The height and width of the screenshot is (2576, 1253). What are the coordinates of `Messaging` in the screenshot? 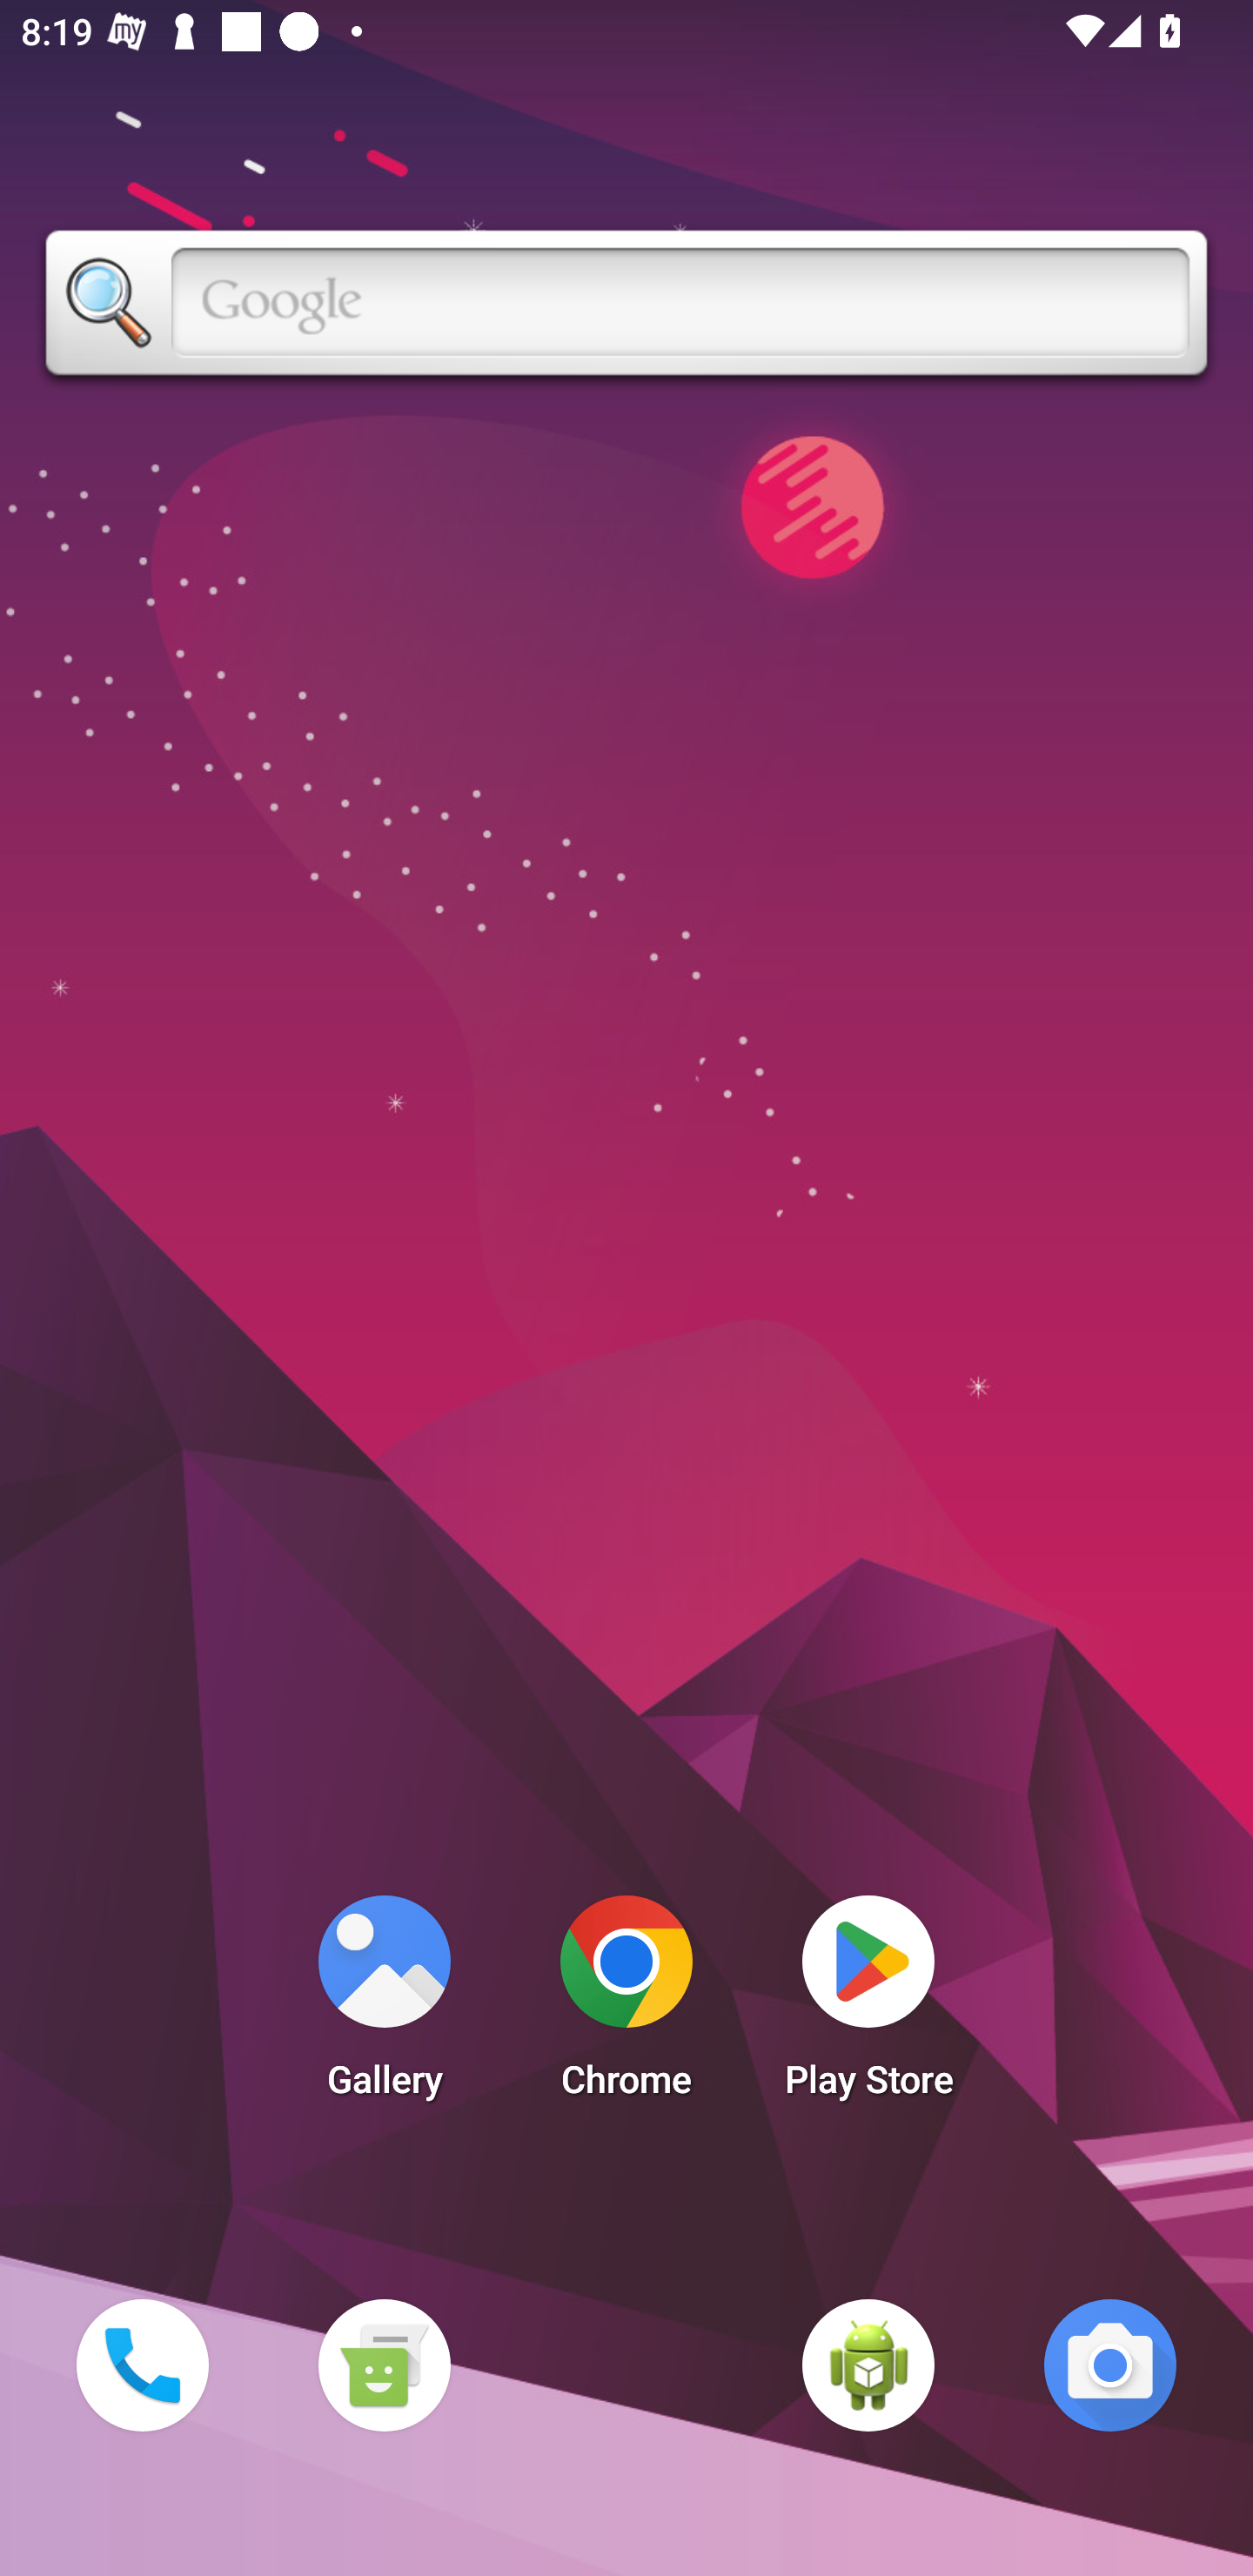 It's located at (384, 2365).